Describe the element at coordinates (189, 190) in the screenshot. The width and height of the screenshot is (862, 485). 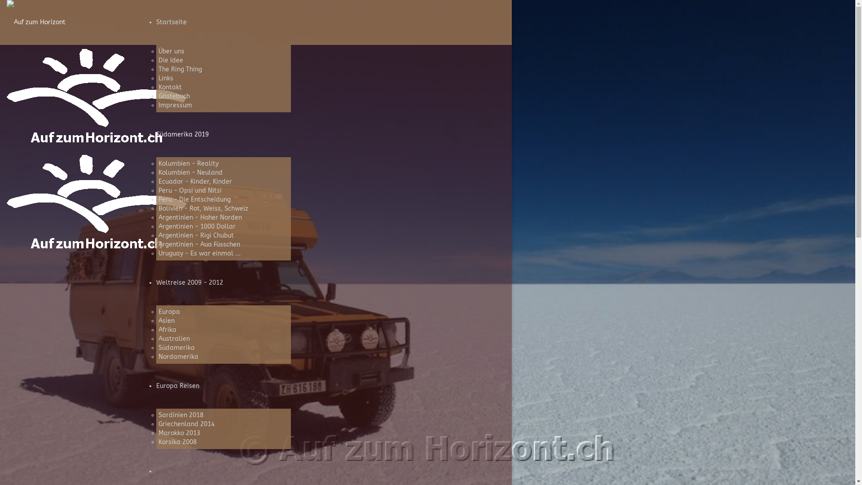
I see `Peru - Opsi und Nitsi` at that location.